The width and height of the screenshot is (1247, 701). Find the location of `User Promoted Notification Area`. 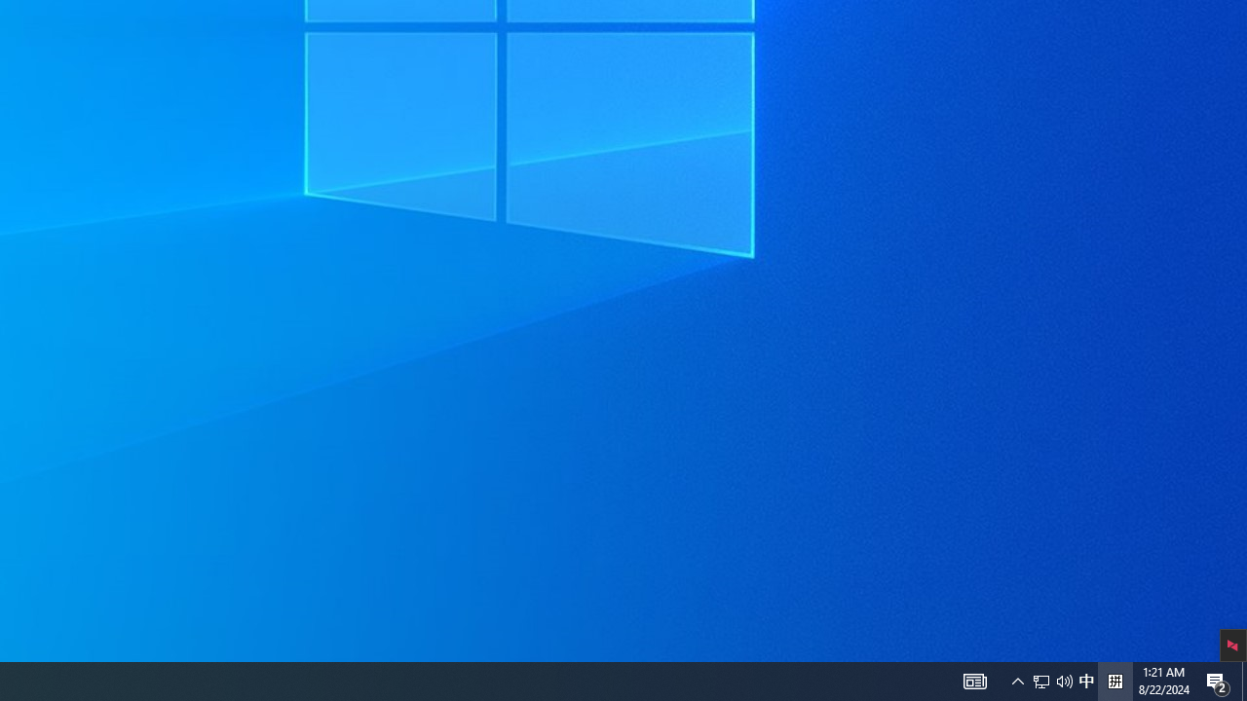

User Promoted Notification Area is located at coordinates (1218, 682).